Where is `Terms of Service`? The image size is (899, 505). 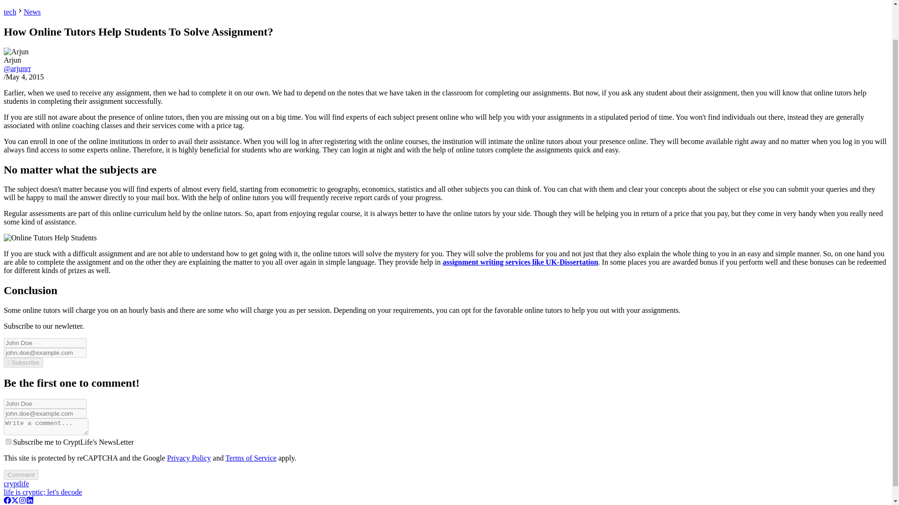
Terms of Service is located at coordinates (251, 458).